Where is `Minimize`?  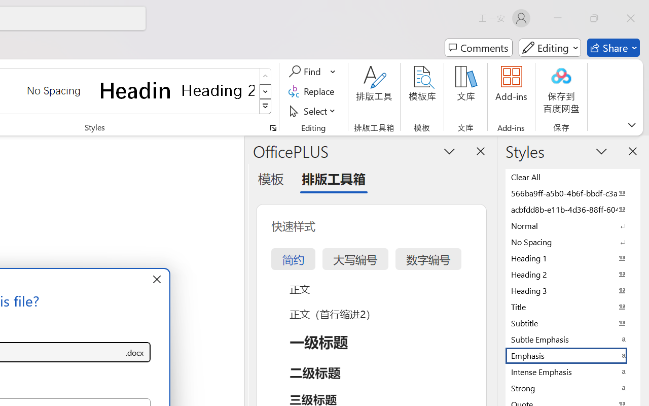 Minimize is located at coordinates (558, 18).